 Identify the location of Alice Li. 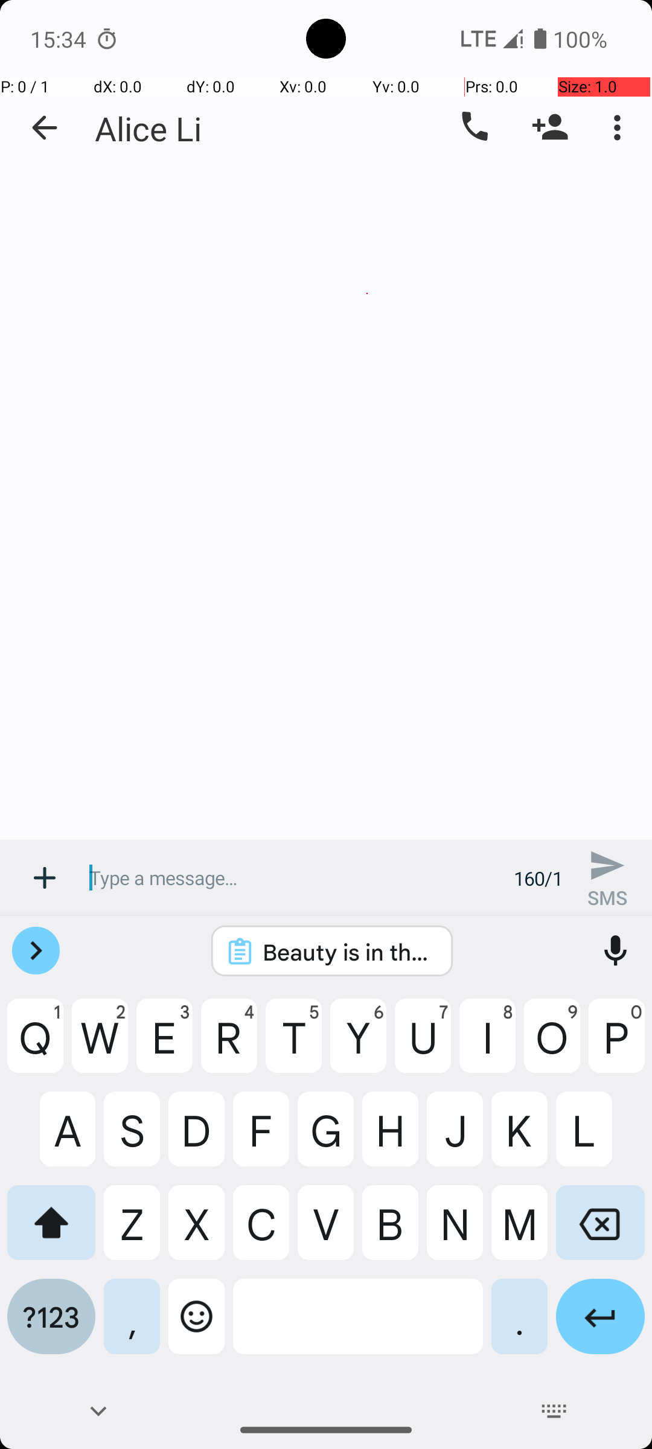
(149, 128).